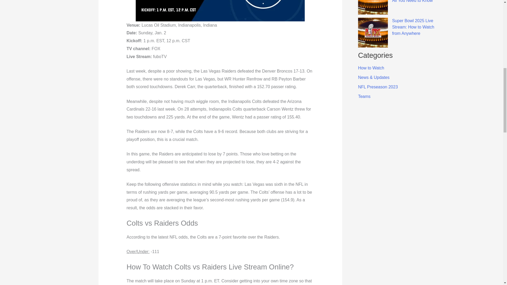 The width and height of the screenshot is (507, 285). I want to click on How to Watch, so click(371, 68).